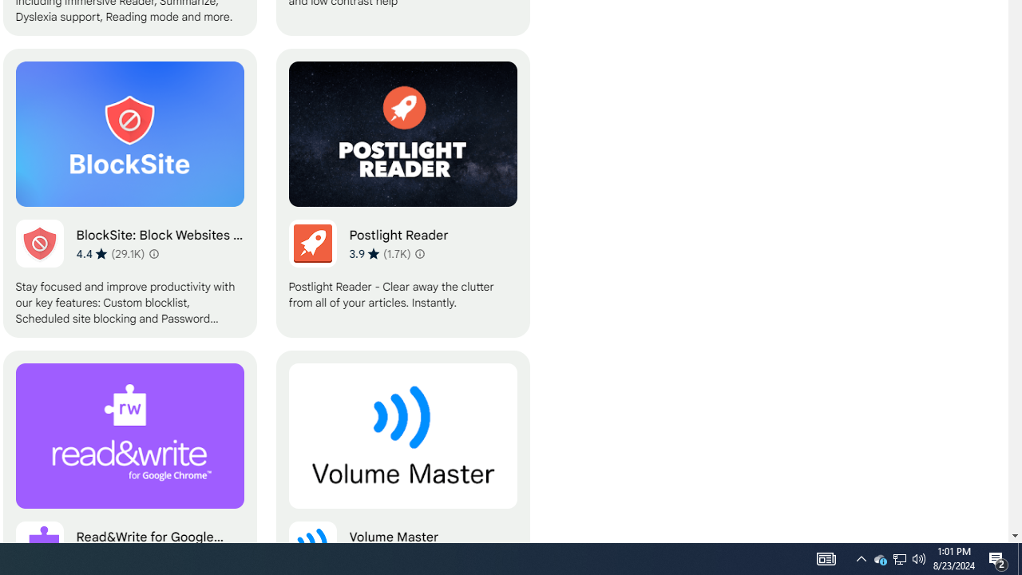 The image size is (1022, 575). I want to click on BlockSite: Block Websites & Stay Focused, so click(129, 193).